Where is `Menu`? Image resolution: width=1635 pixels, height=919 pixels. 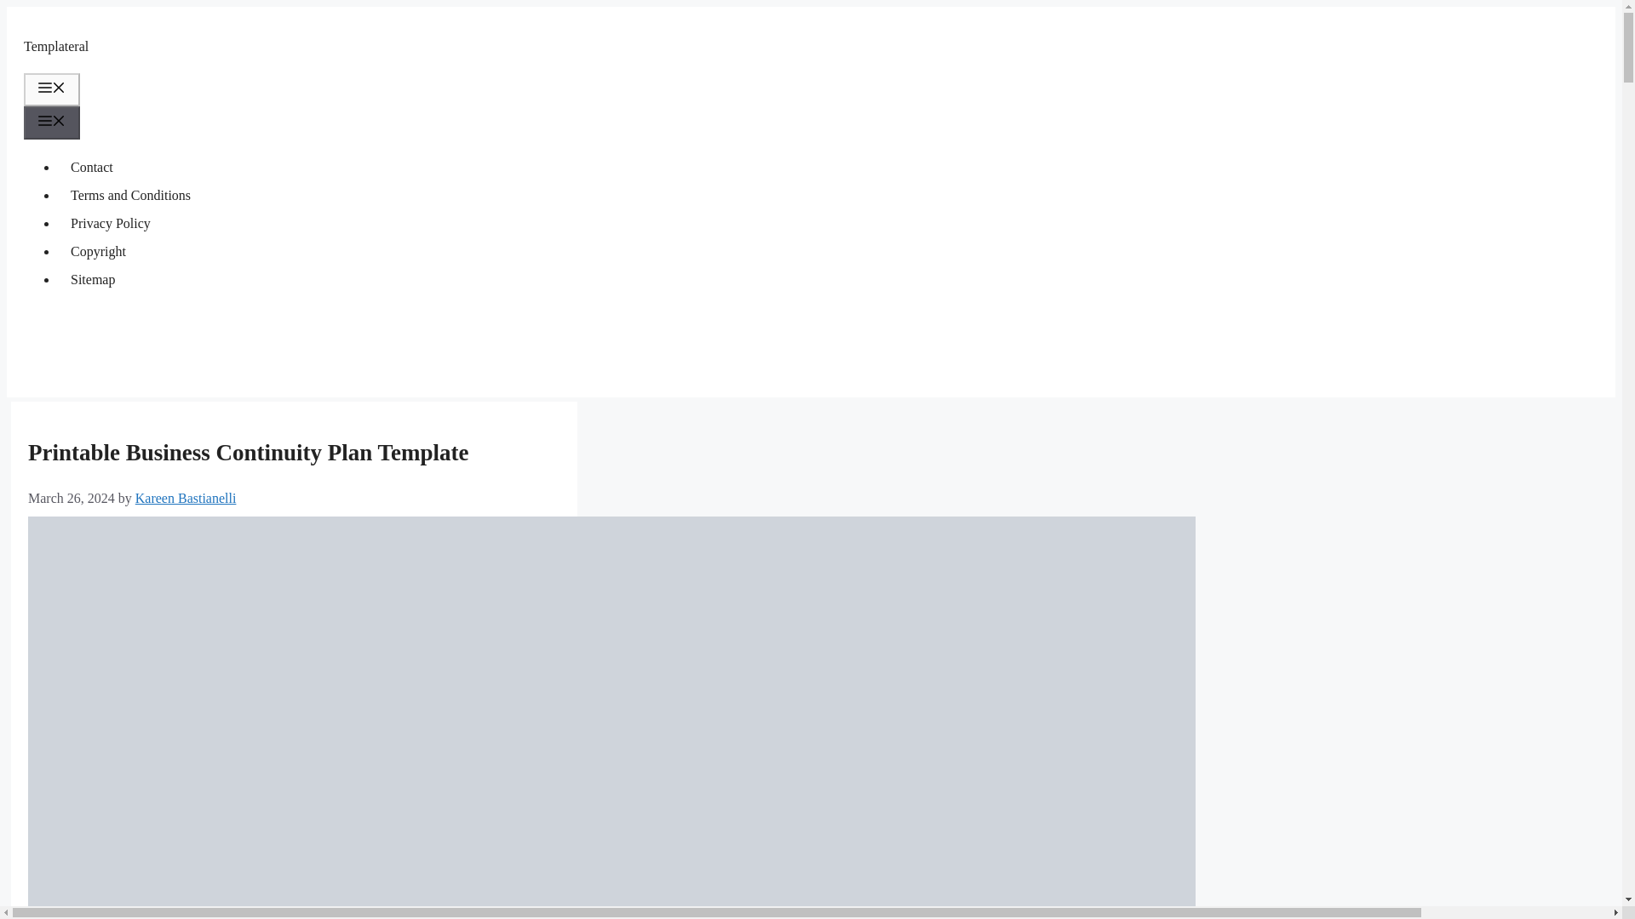 Menu is located at coordinates (52, 123).